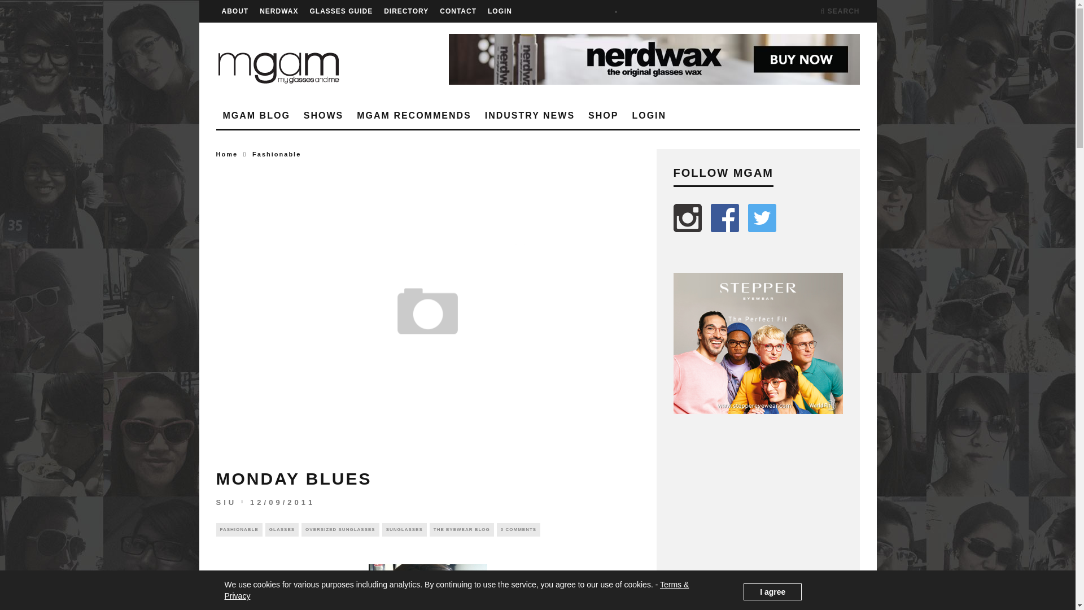 This screenshot has height=610, width=1084. I want to click on Buy your Nerdwax here, so click(654, 59).